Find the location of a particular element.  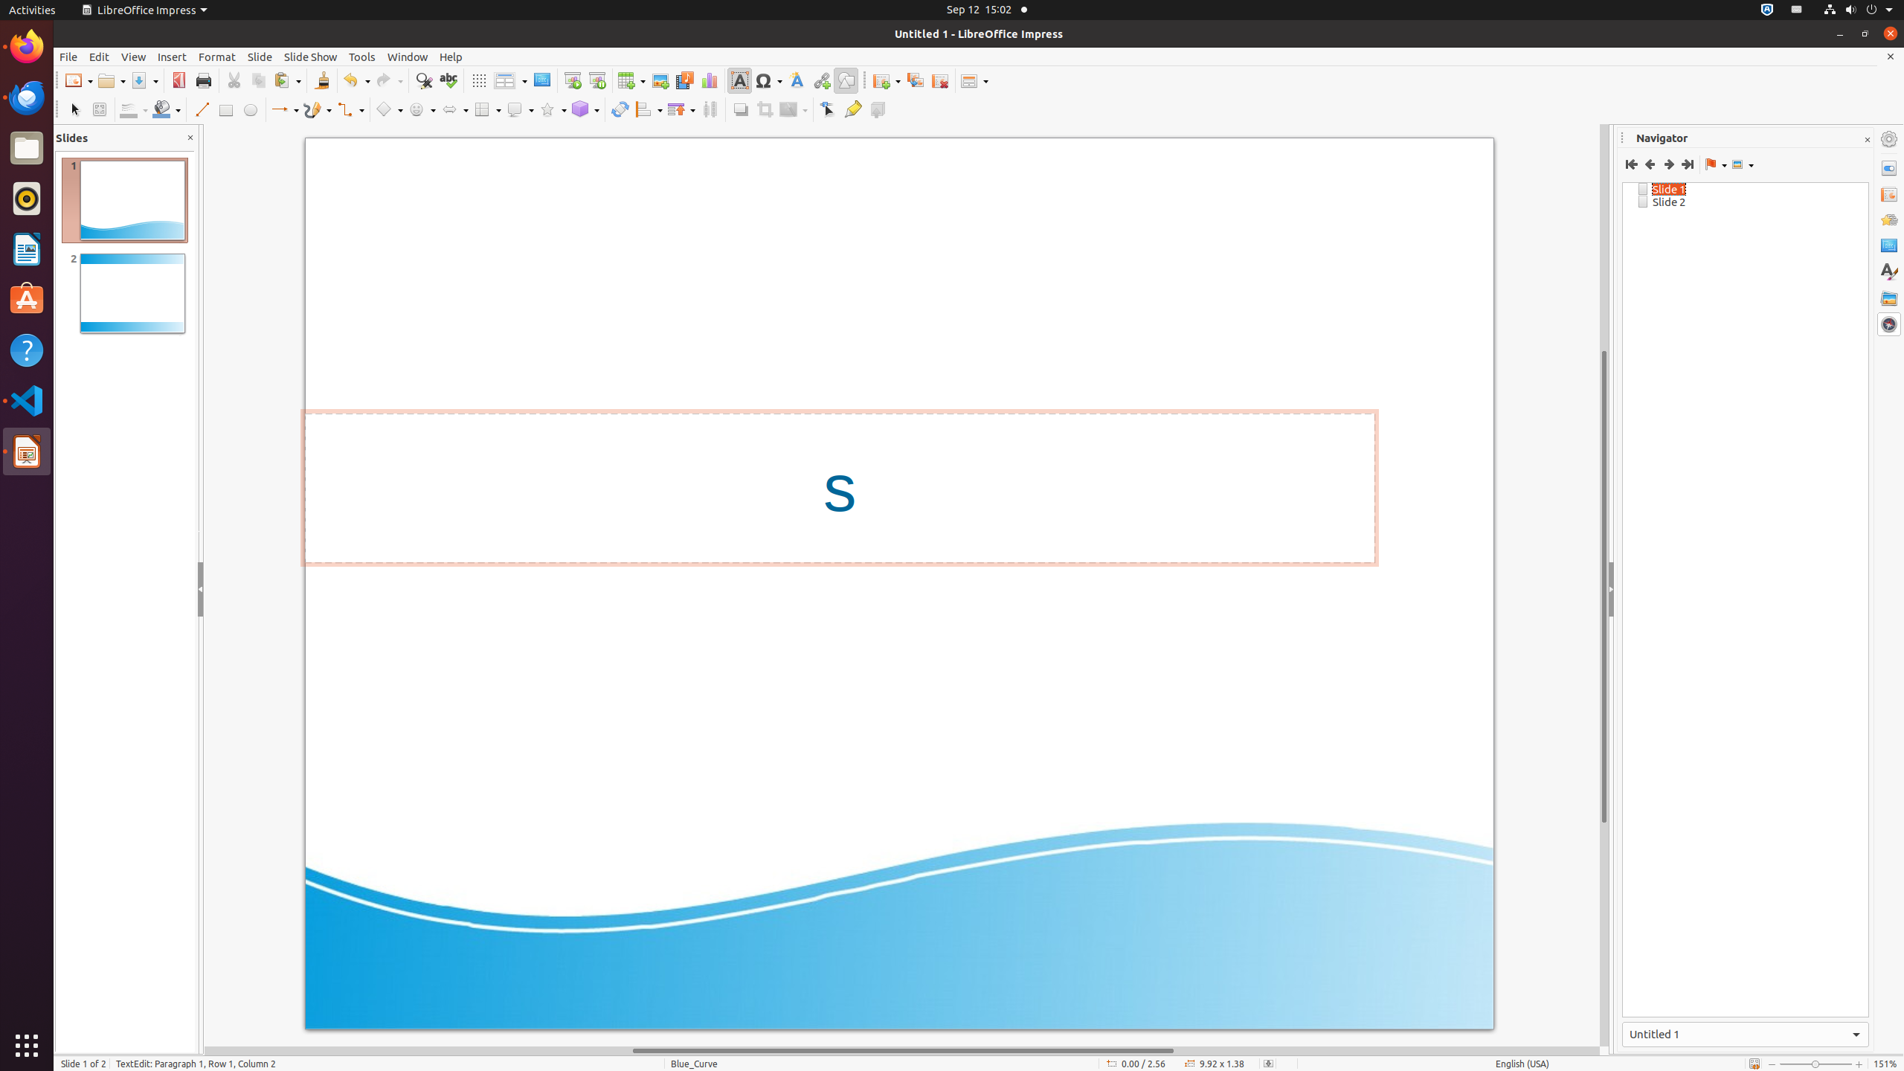

Close Pane is located at coordinates (190, 138).